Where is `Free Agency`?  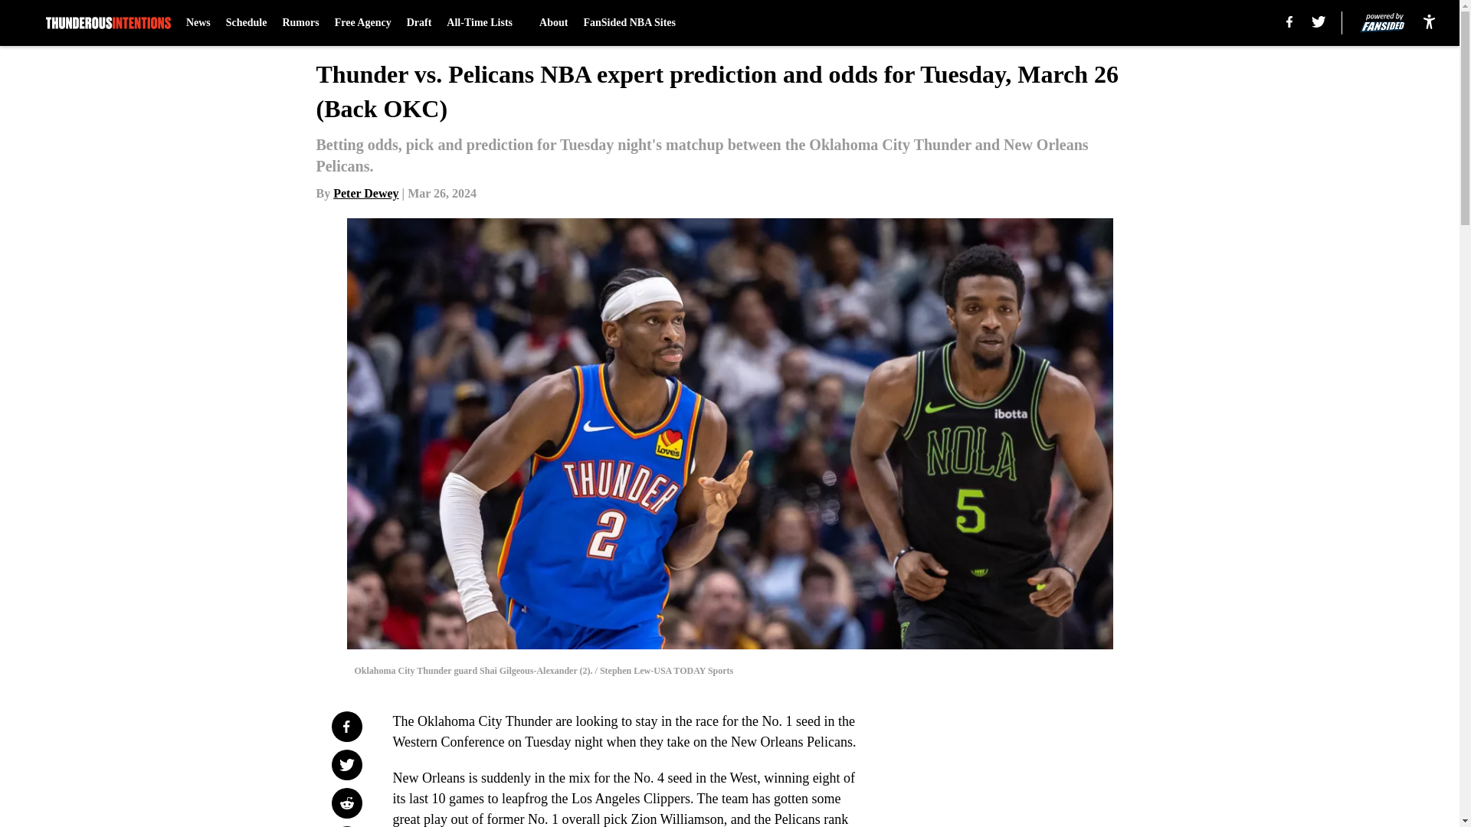
Free Agency is located at coordinates (363, 23).